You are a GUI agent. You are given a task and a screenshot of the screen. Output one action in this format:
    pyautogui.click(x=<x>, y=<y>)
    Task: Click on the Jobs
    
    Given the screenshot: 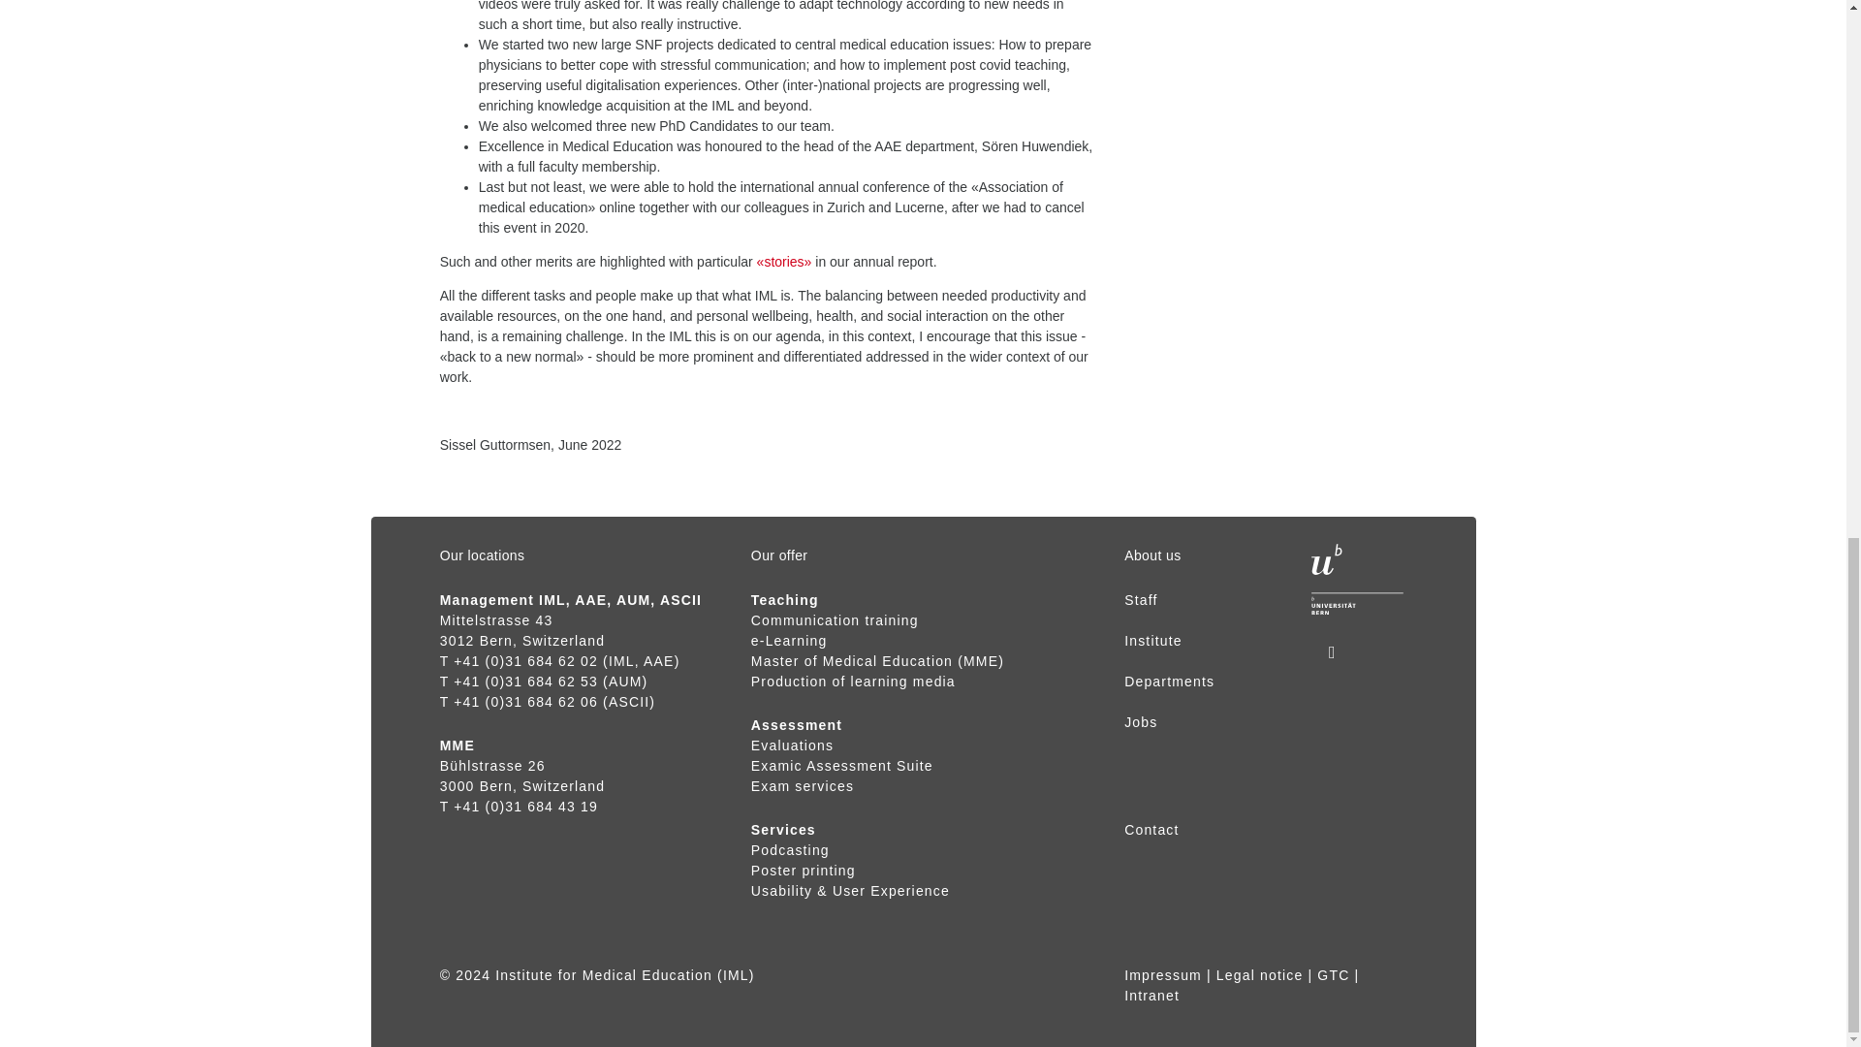 What is the action you would take?
    pyautogui.click(x=1140, y=721)
    